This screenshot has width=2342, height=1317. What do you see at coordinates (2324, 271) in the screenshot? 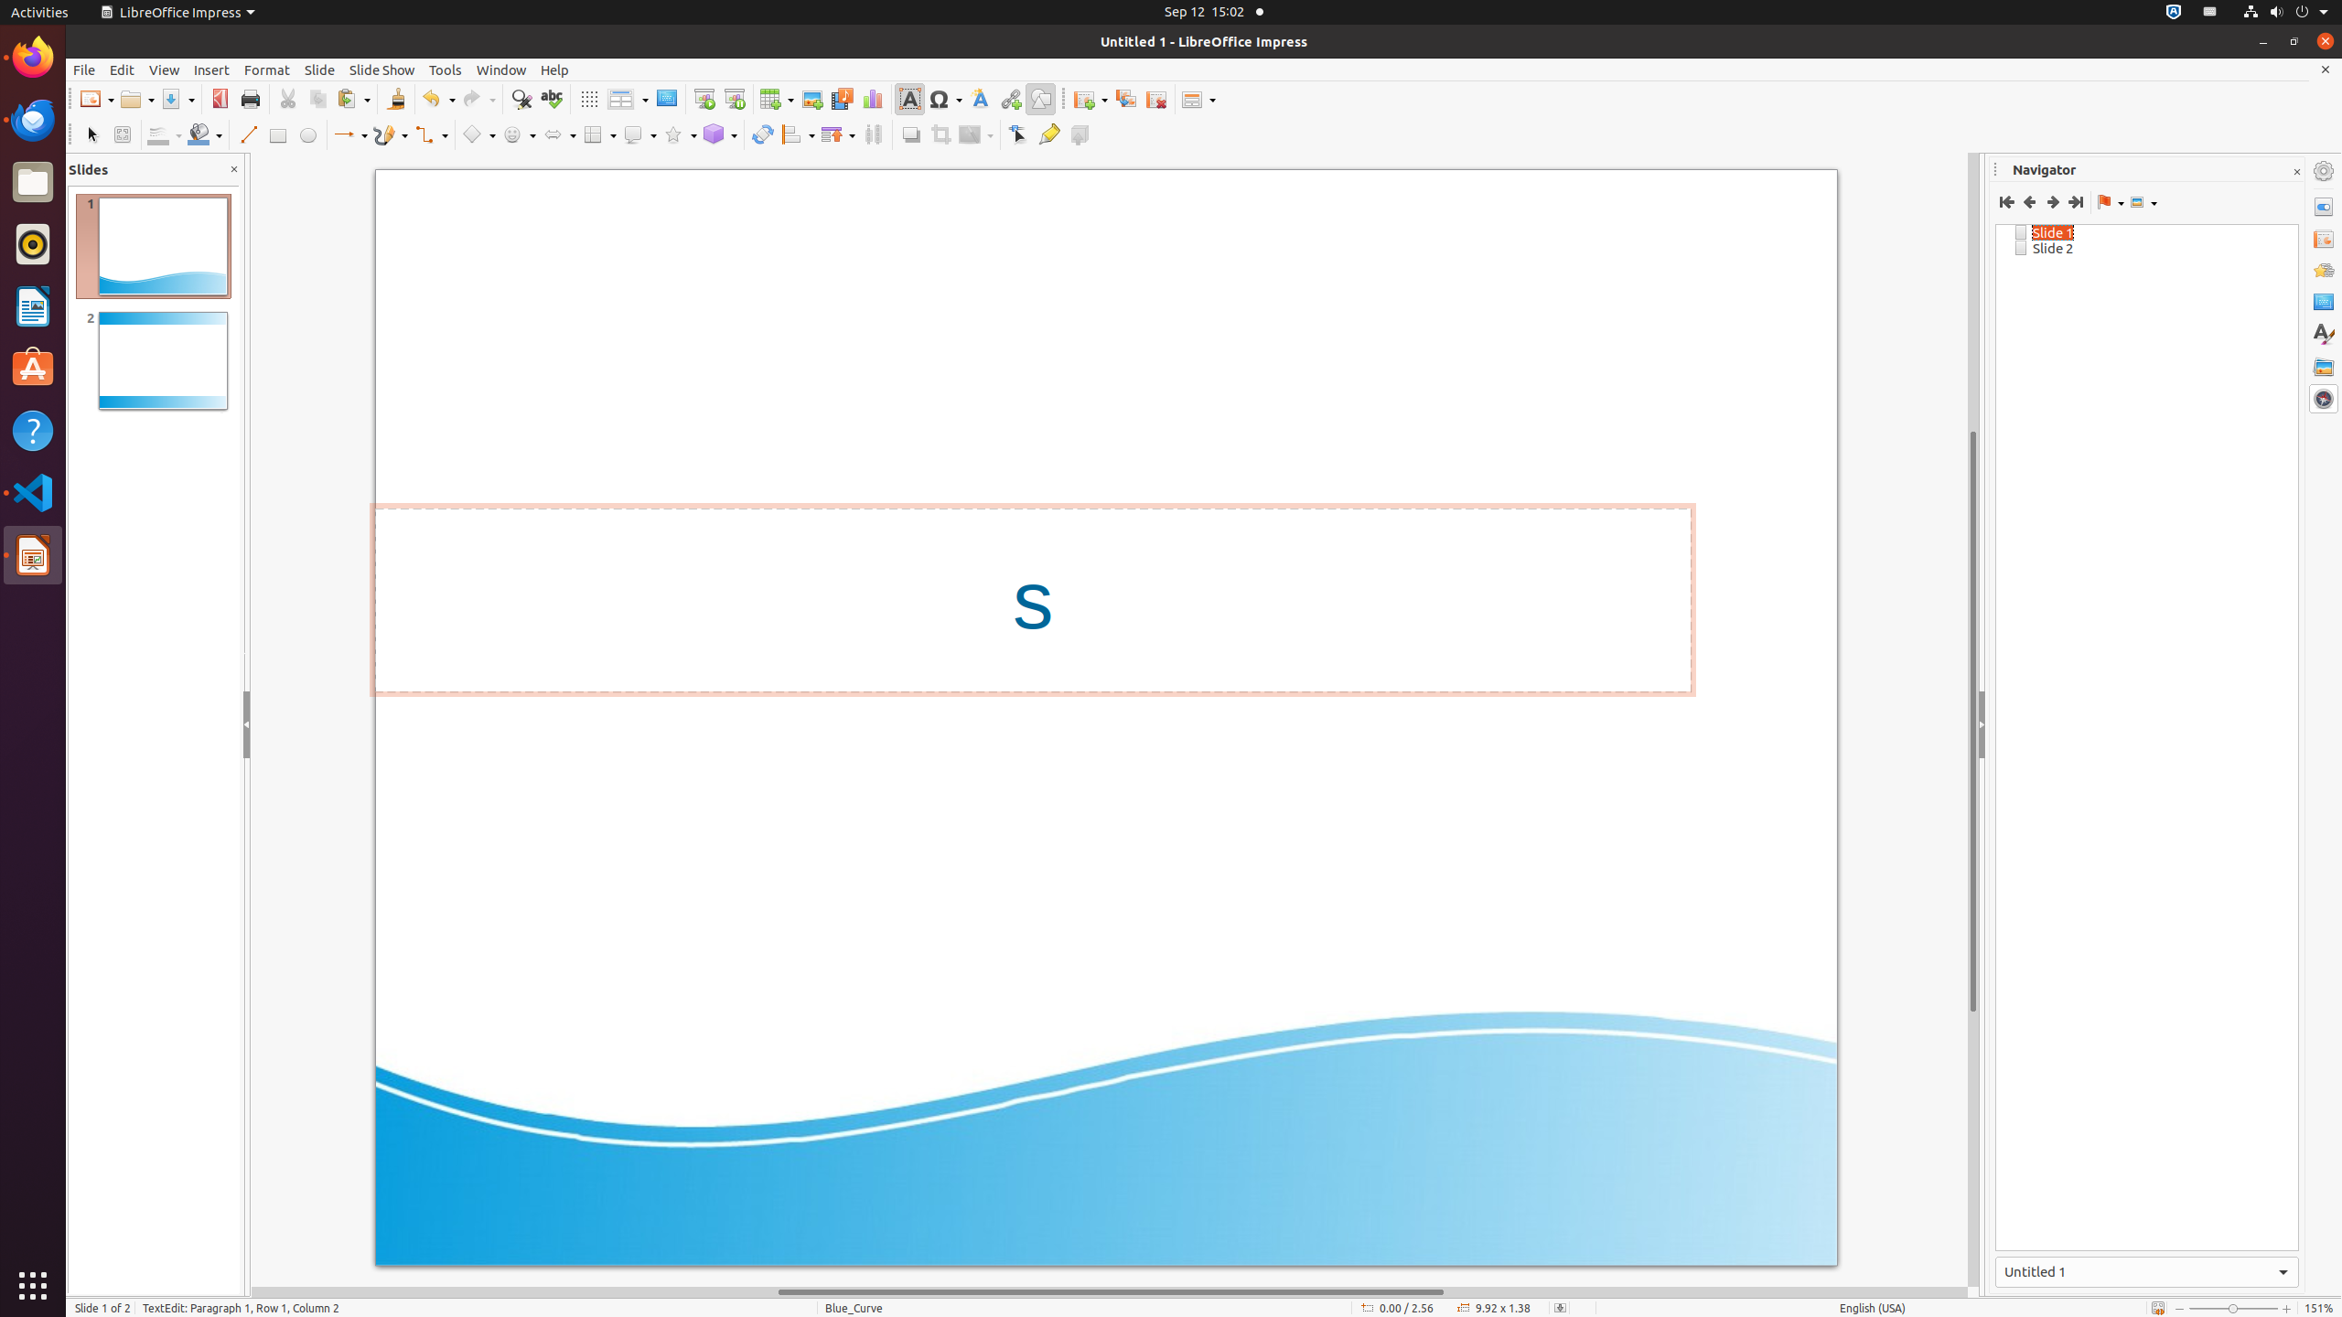
I see `Animation` at bounding box center [2324, 271].